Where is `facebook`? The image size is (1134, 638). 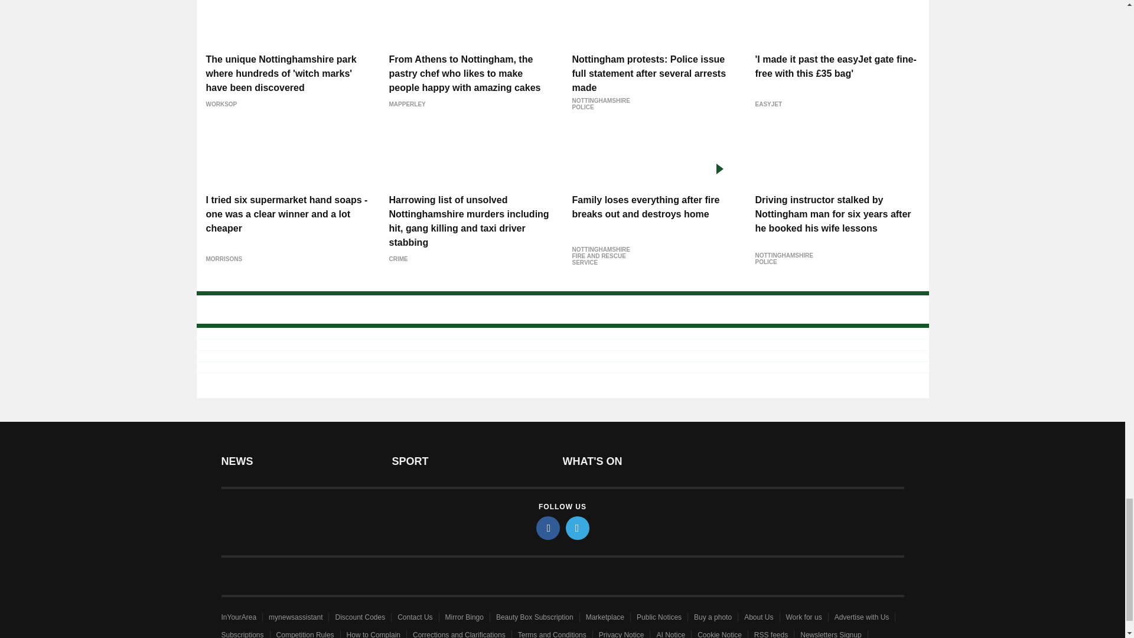 facebook is located at coordinates (548, 528).